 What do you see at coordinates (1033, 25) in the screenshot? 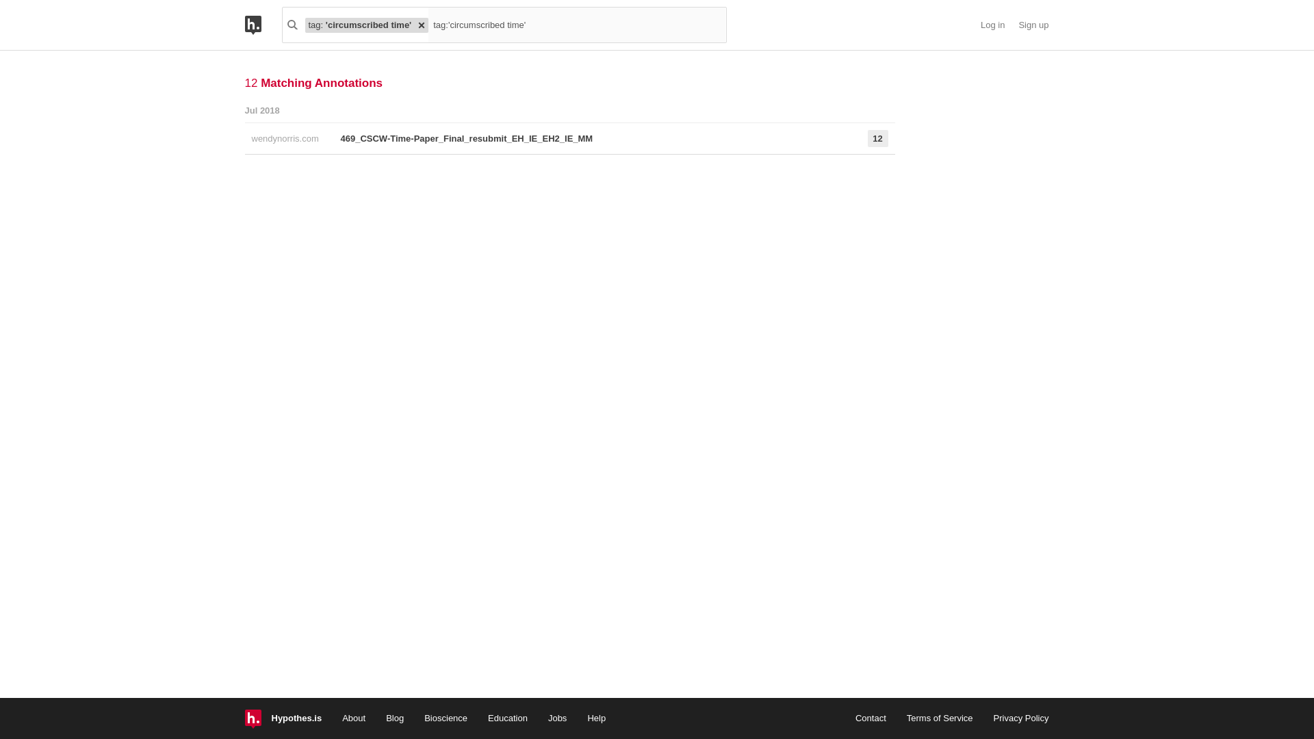
I see `Sign up` at bounding box center [1033, 25].